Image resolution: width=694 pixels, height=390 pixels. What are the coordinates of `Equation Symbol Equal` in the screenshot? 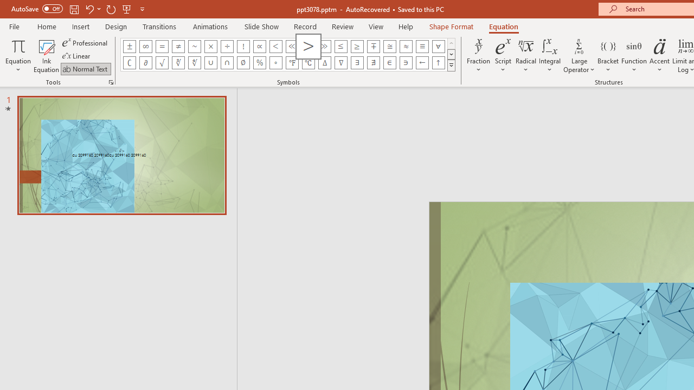 It's located at (162, 47).